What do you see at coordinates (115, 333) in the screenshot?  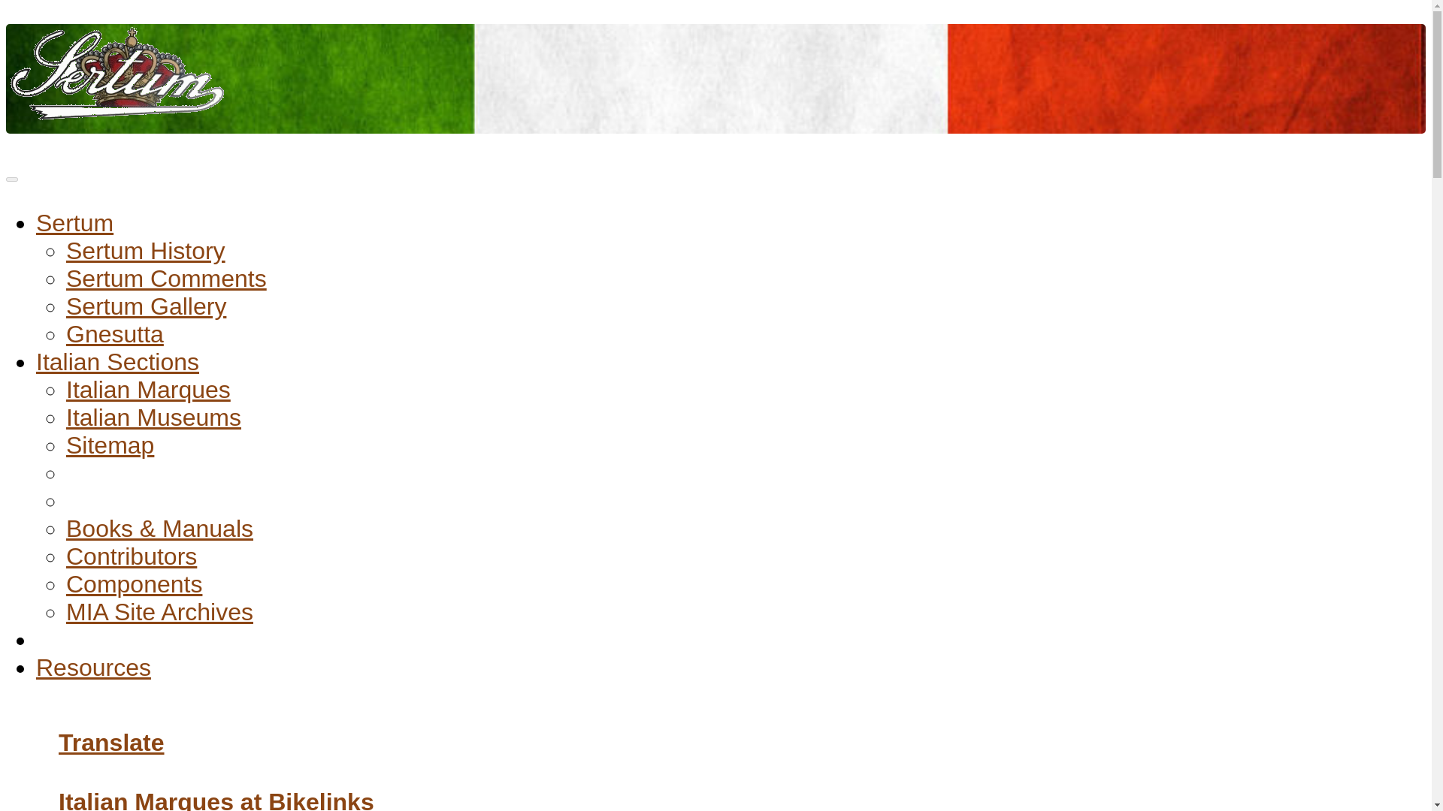 I see `Gnesutta` at bounding box center [115, 333].